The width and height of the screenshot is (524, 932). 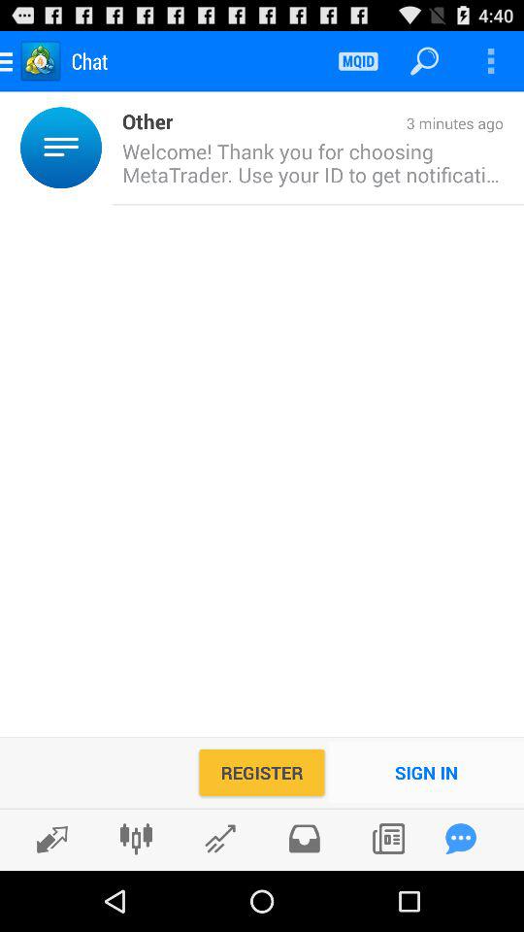 What do you see at coordinates (219, 839) in the screenshot?
I see `see stocks` at bounding box center [219, 839].